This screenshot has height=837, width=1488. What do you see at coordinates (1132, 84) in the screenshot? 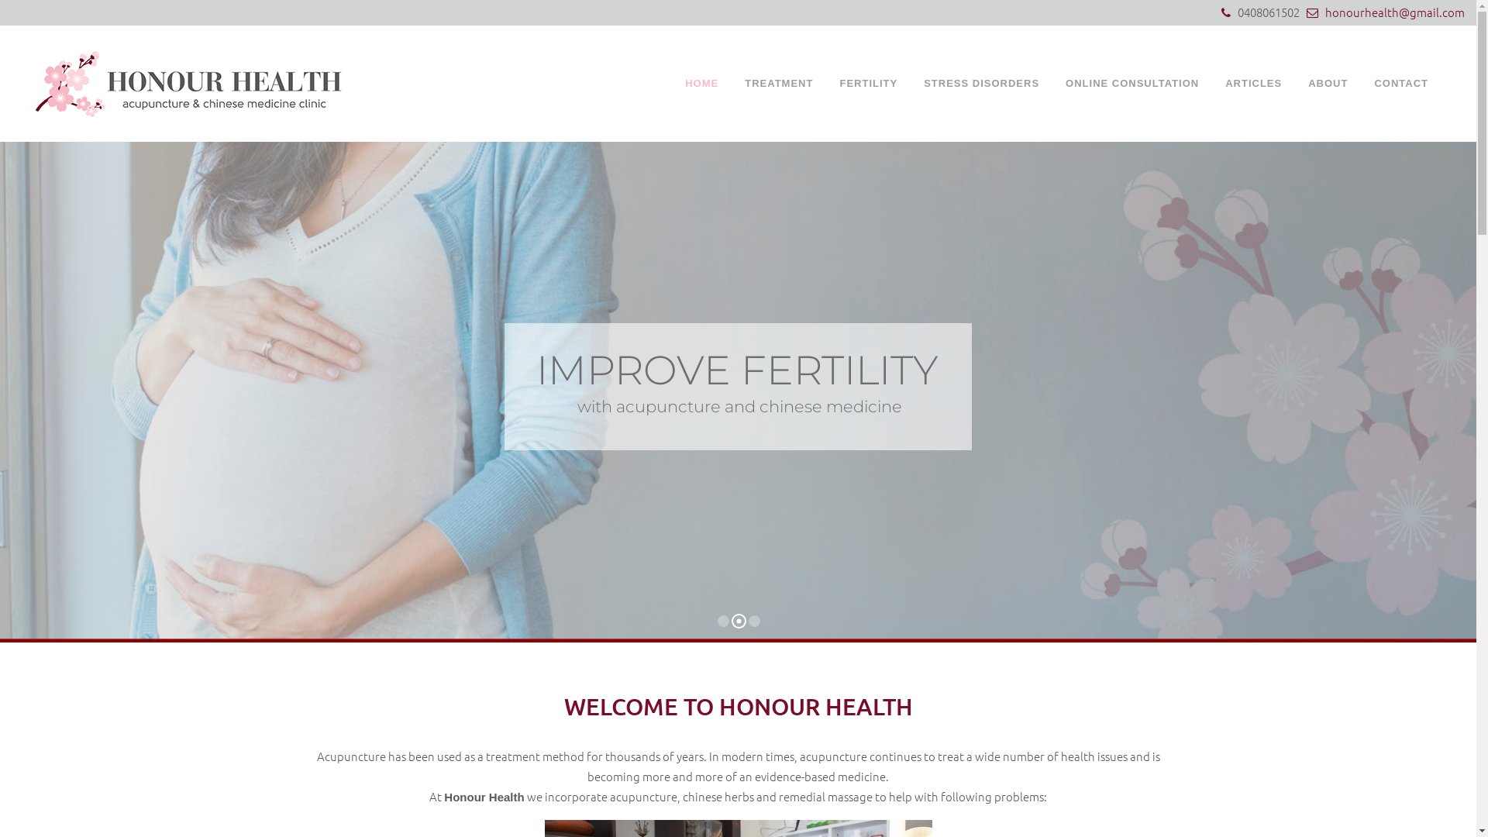
I see `ONLINE CONSULTATION` at bounding box center [1132, 84].